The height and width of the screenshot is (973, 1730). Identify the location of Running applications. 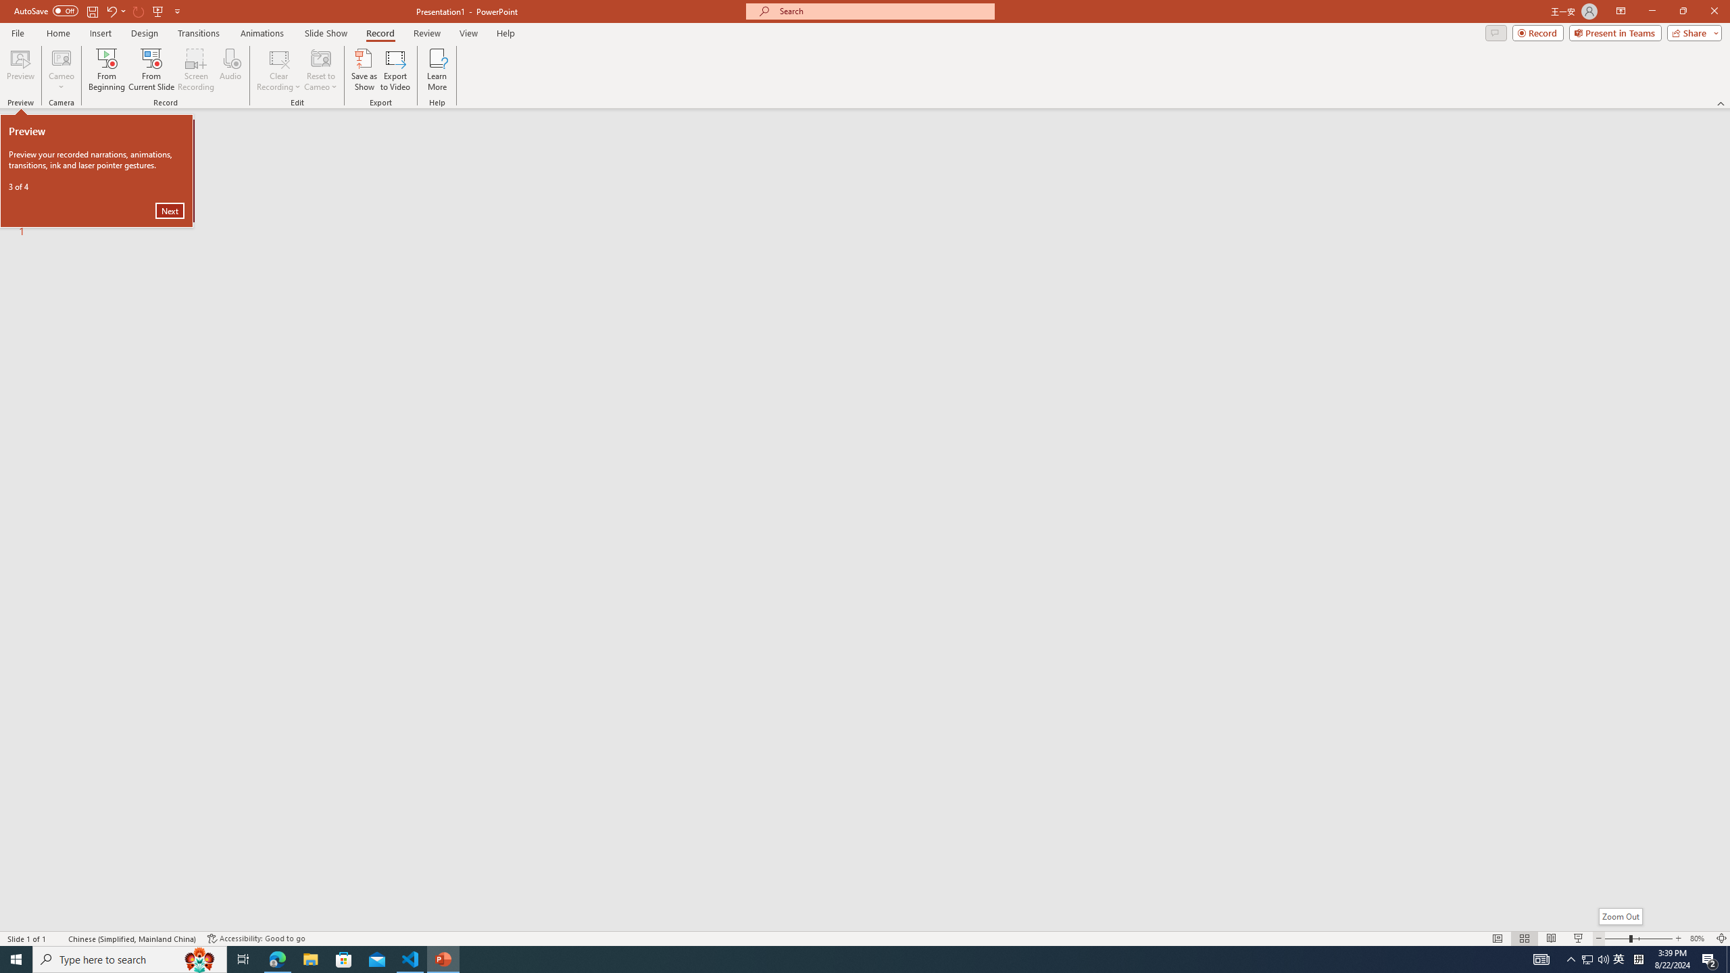
(841, 959).